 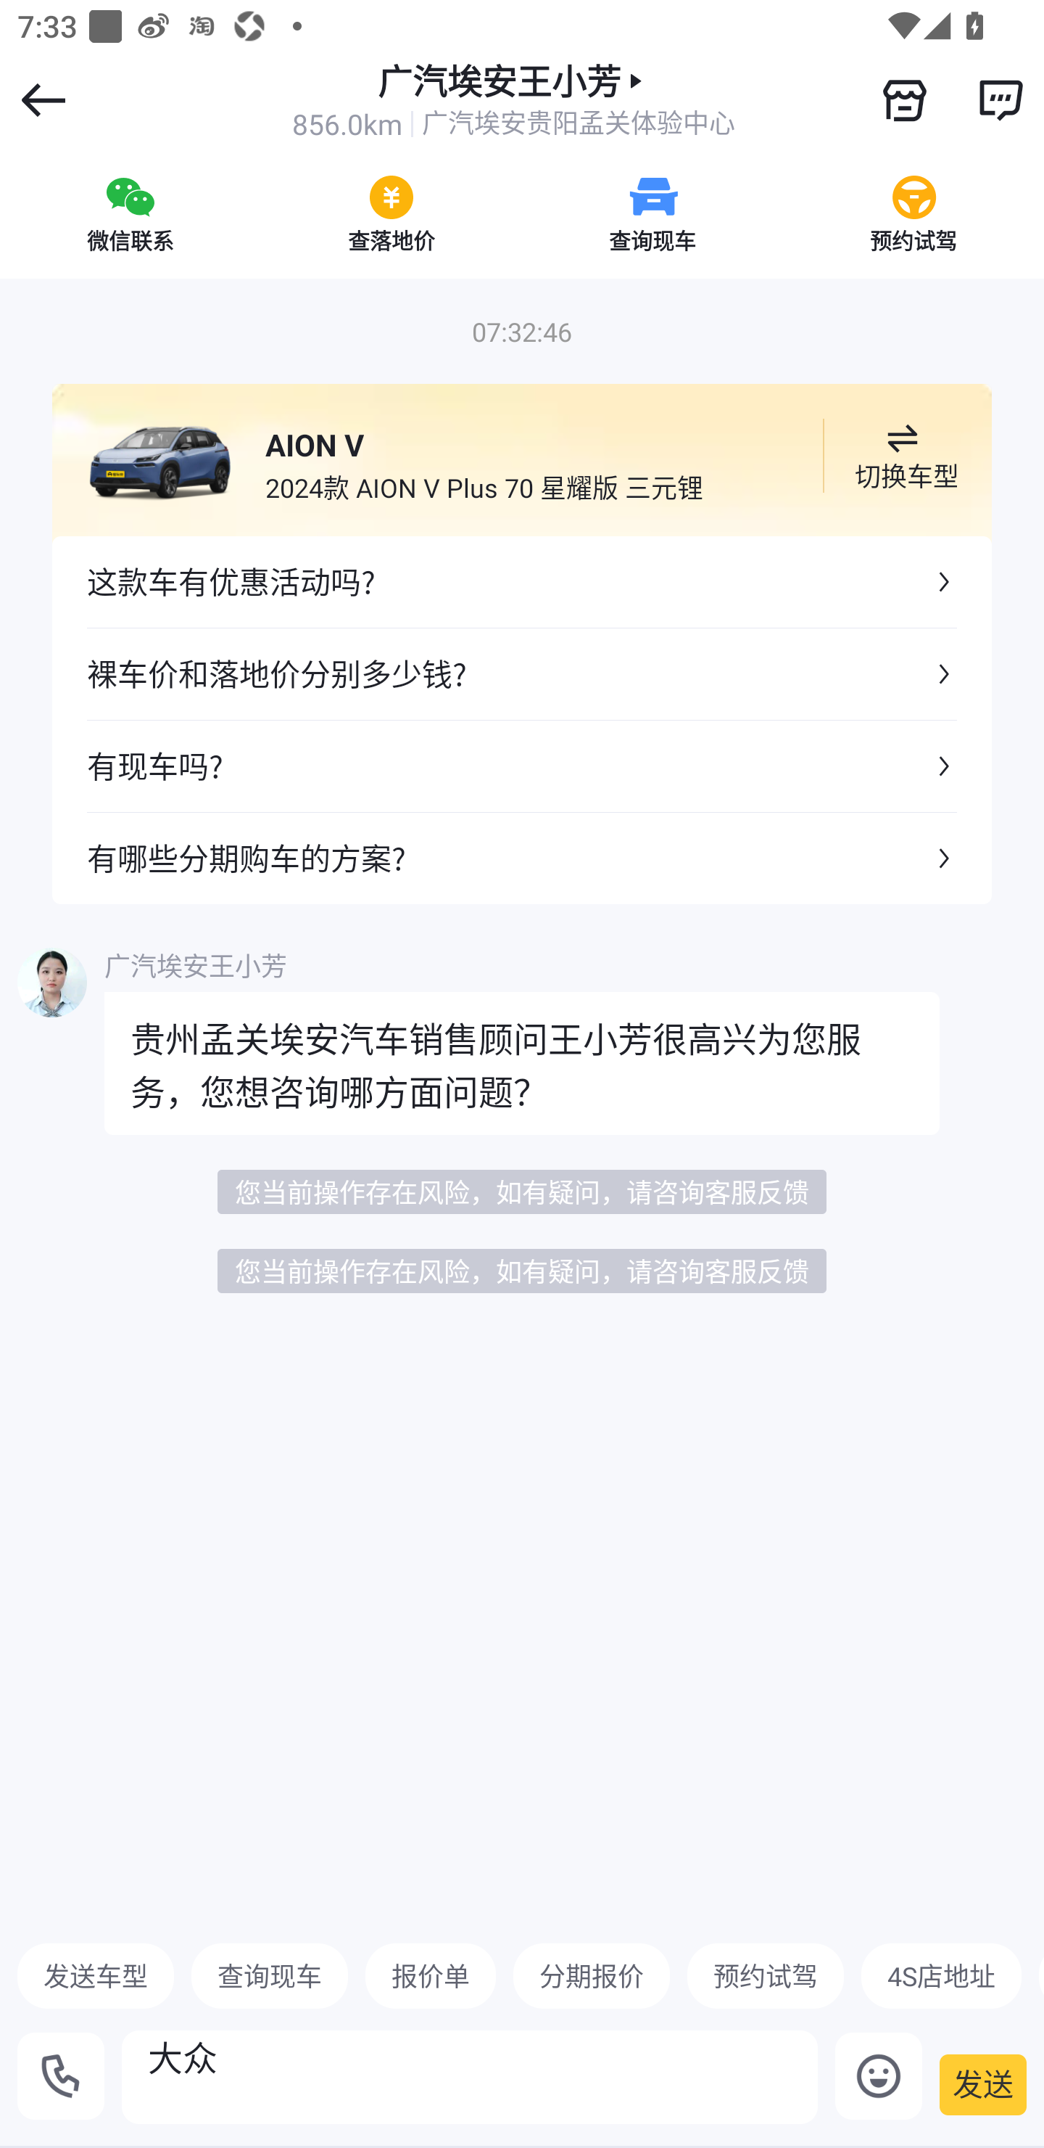 What do you see at coordinates (522, 765) in the screenshot?
I see `有现车吗?` at bounding box center [522, 765].